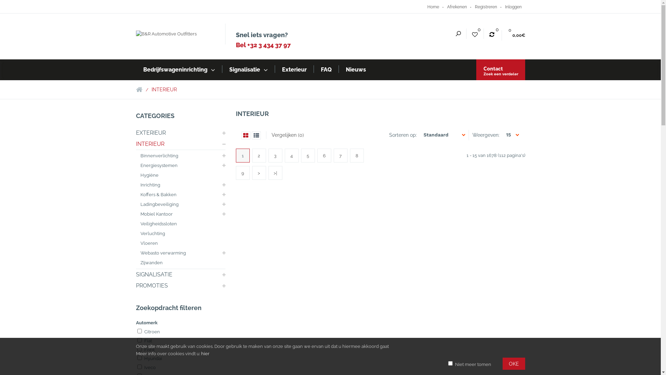 The height and width of the screenshot is (375, 666). Describe the element at coordinates (275, 156) in the screenshot. I see `3` at that location.